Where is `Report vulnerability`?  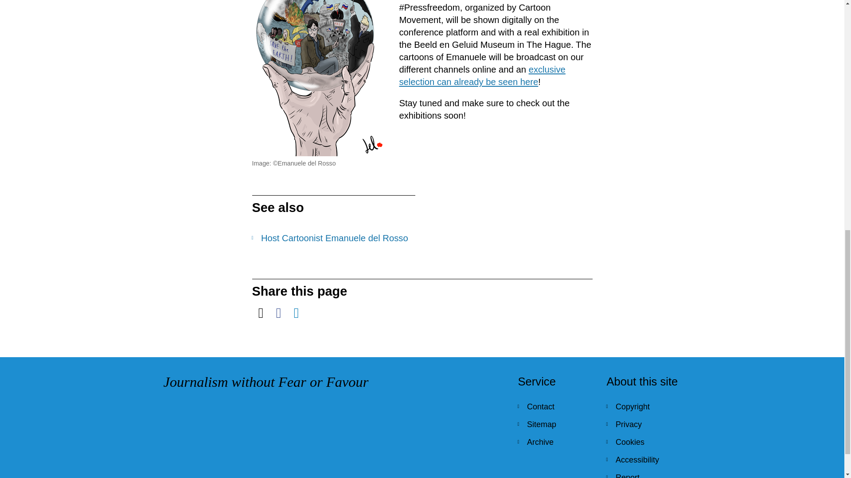
Report vulnerability is located at coordinates (644, 474).